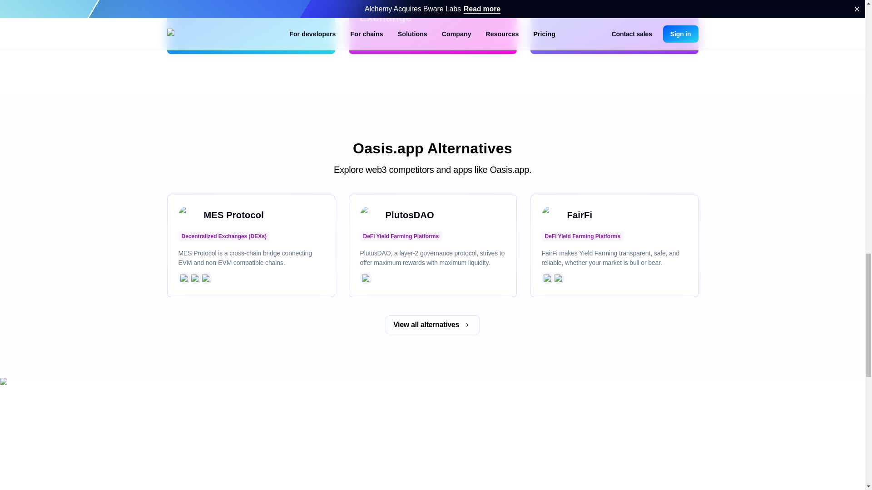 The height and width of the screenshot is (490, 872). I want to click on BNB Chain, so click(547, 279).